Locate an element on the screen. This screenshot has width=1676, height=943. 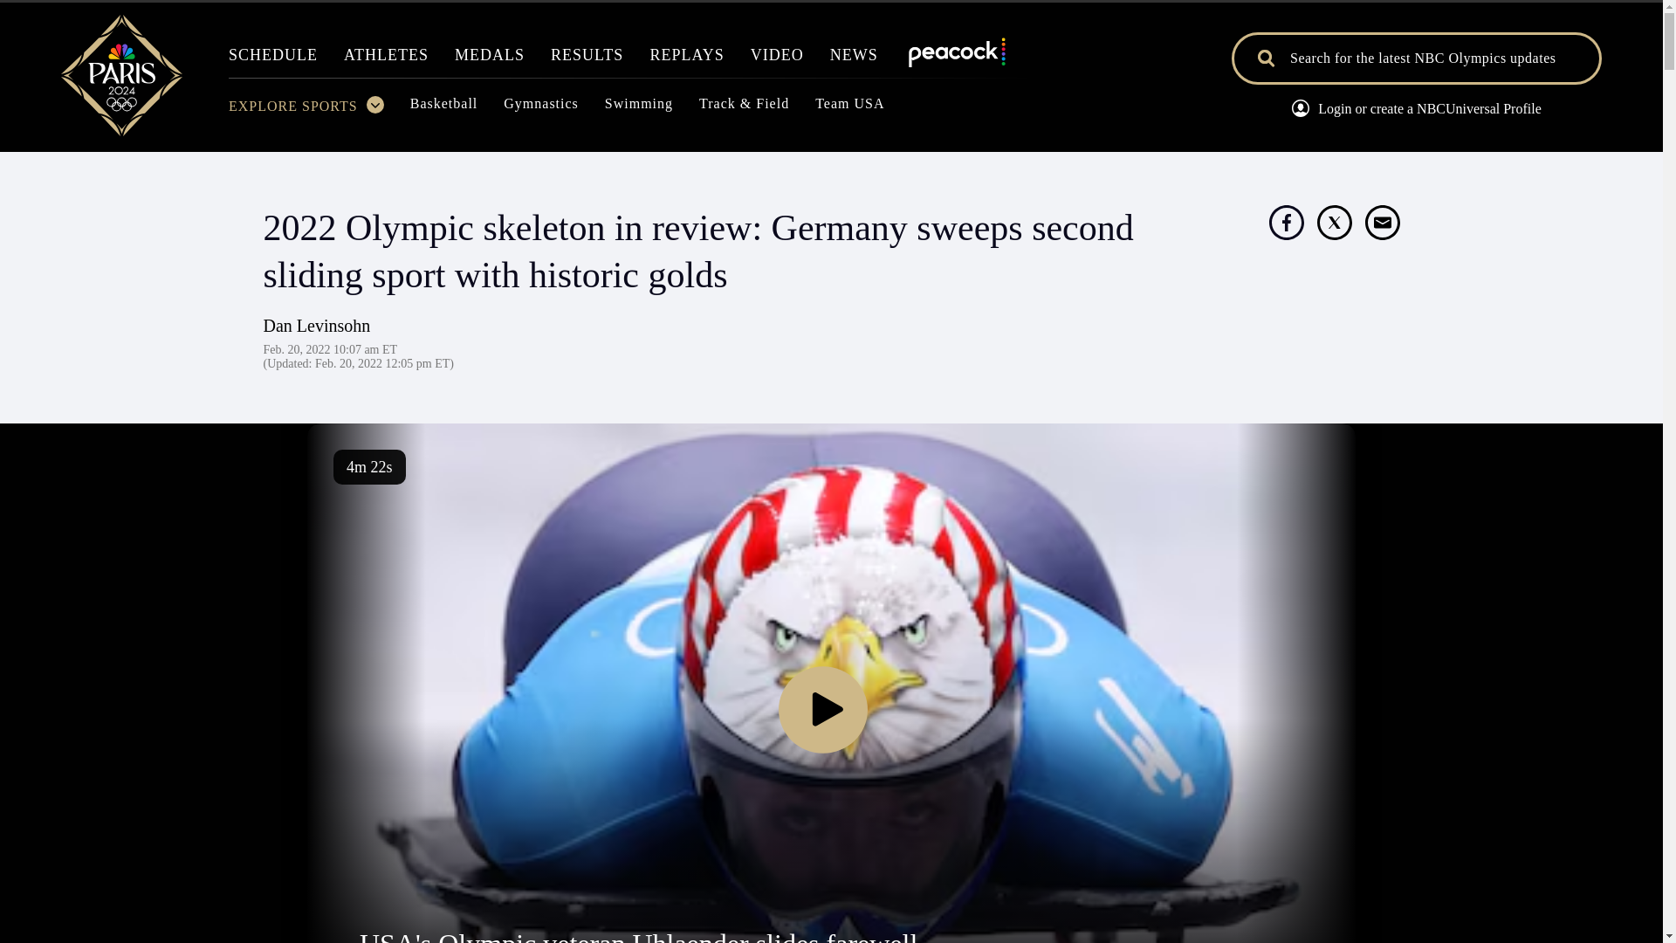
USA's Olympic veteran Uhlaender slides farewell is located at coordinates (638, 935).